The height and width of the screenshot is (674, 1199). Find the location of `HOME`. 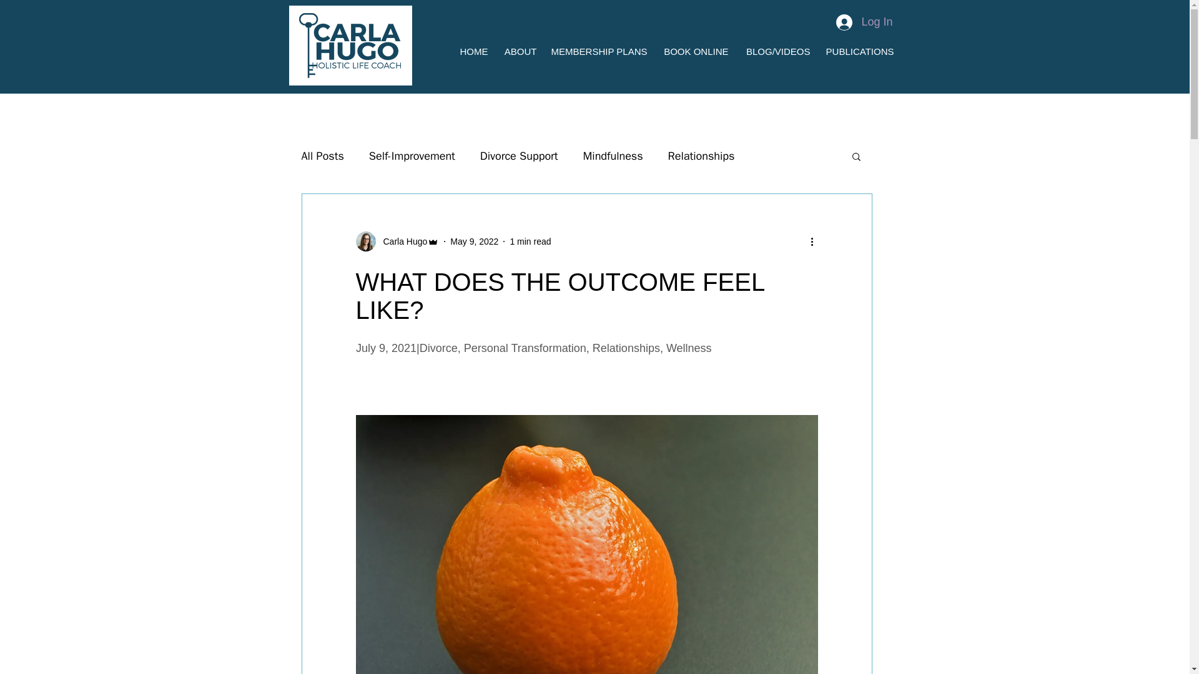

HOME is located at coordinates (472, 51).